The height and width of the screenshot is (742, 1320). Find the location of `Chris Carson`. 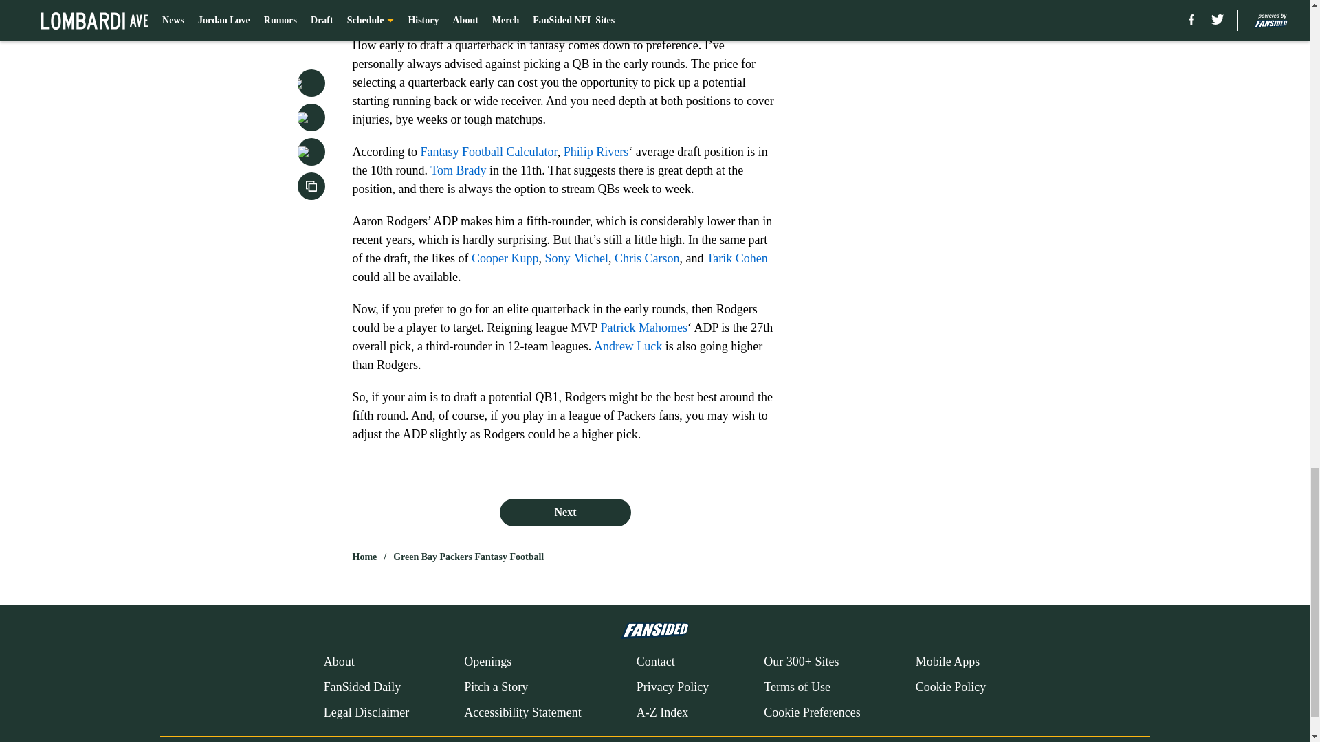

Chris Carson is located at coordinates (647, 258).